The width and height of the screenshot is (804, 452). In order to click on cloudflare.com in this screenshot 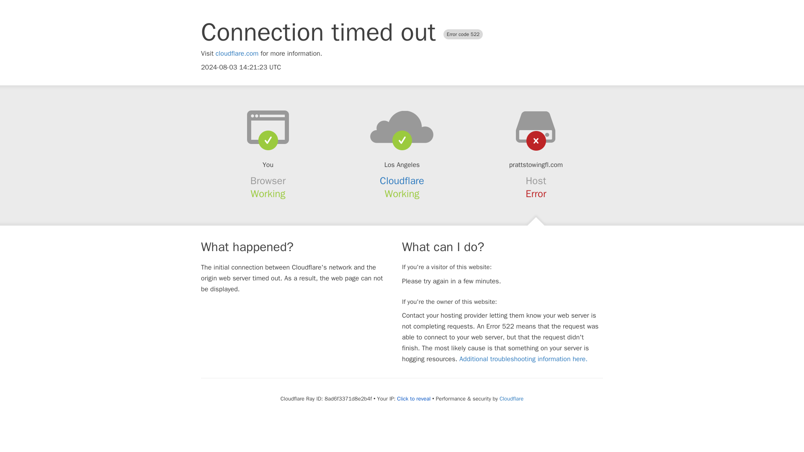, I will do `click(237, 54)`.